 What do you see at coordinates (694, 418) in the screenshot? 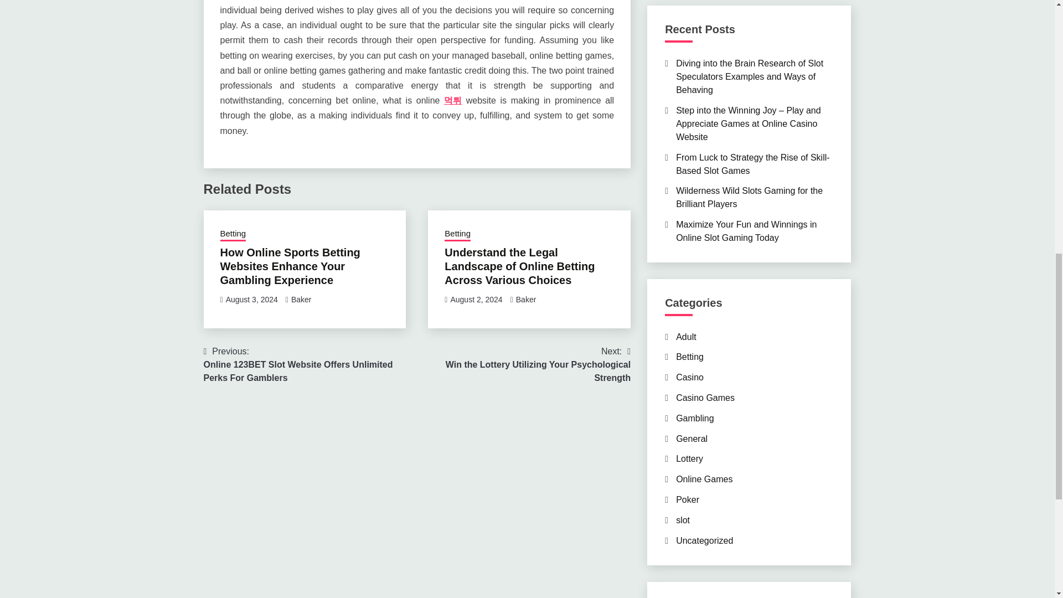
I see `Gambling` at bounding box center [694, 418].